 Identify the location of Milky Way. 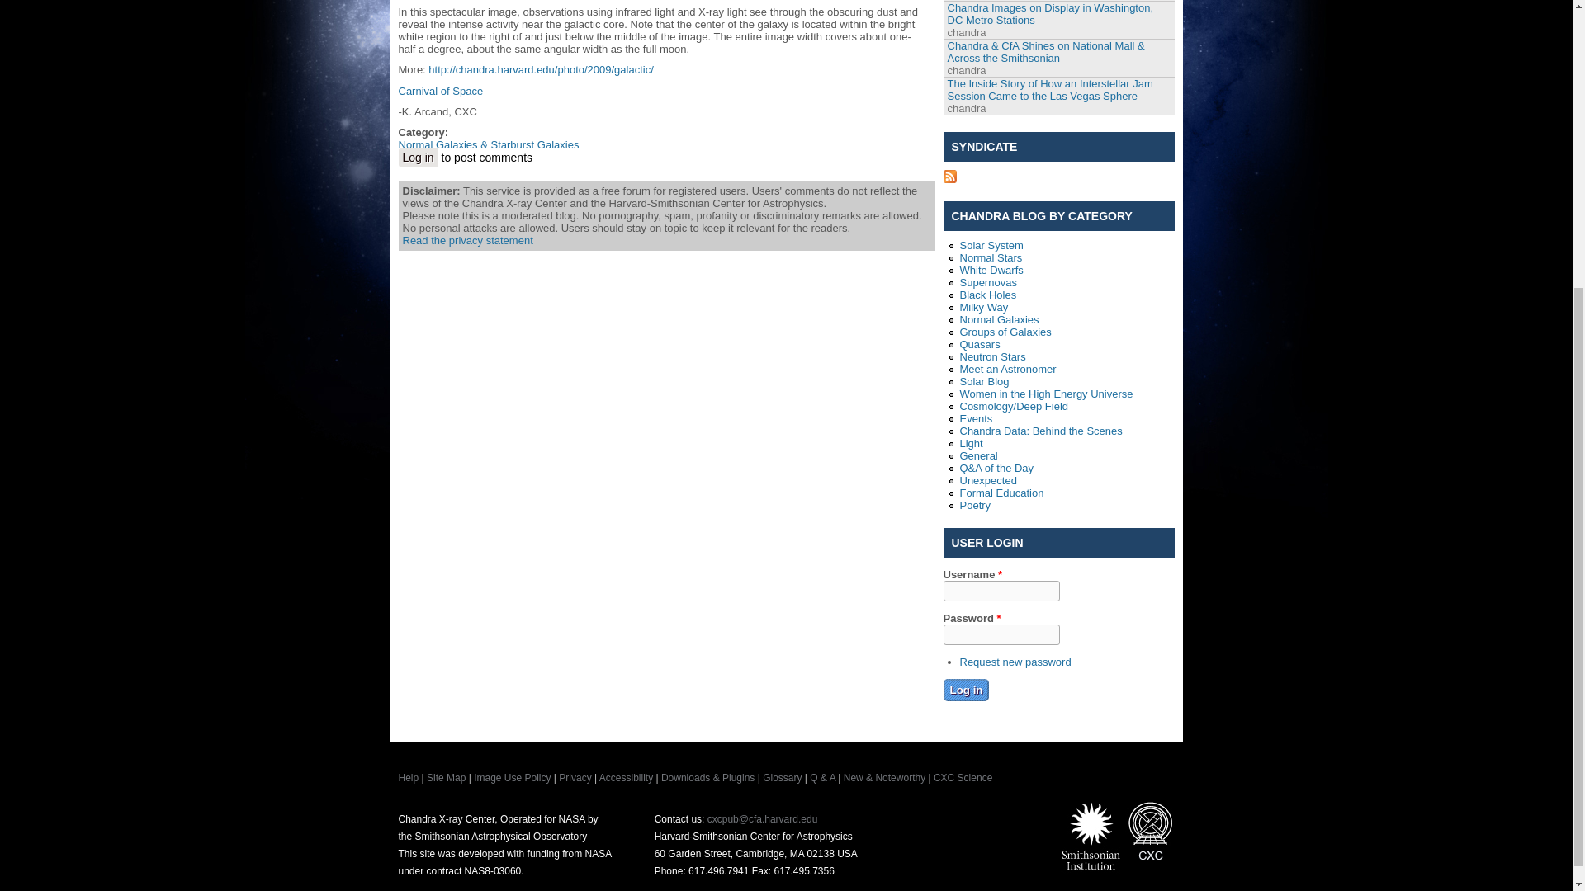
(983, 307).